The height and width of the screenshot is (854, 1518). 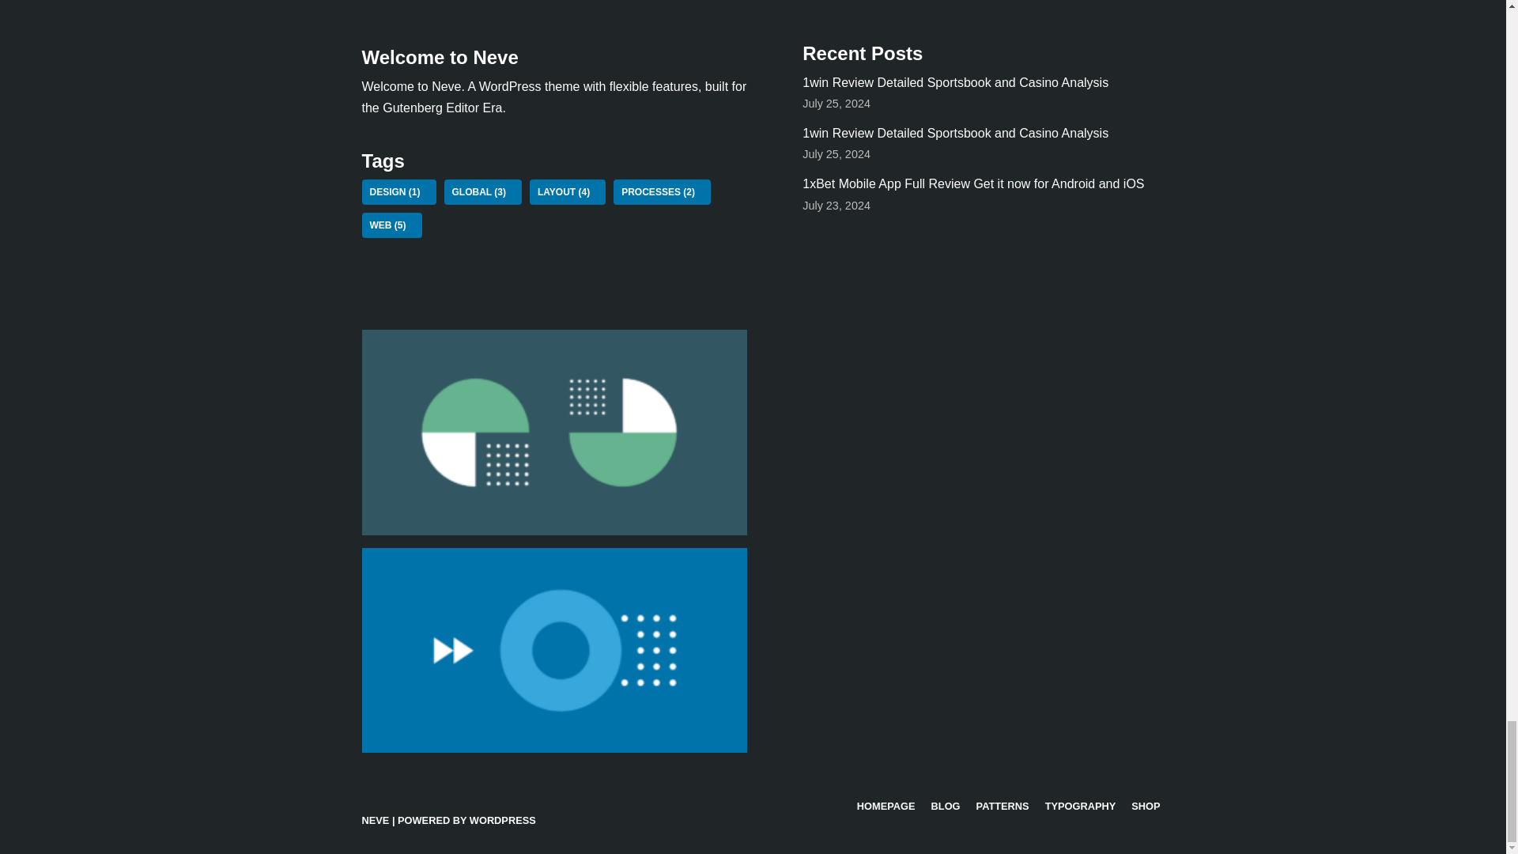 What do you see at coordinates (955, 82) in the screenshot?
I see `1win Review Detailed Sportsbook and Casino Analysis` at bounding box center [955, 82].